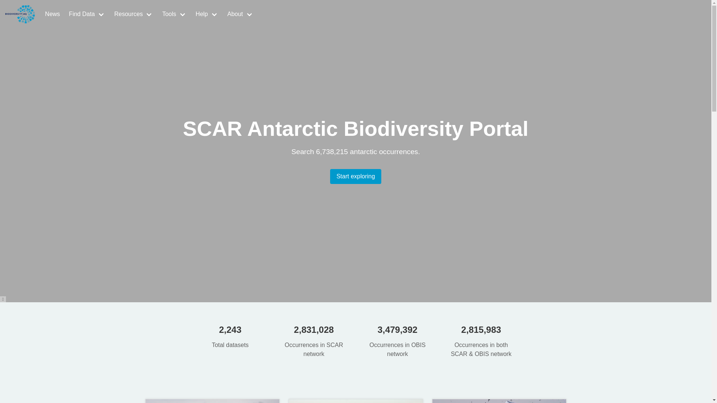 This screenshot has height=403, width=717. I want to click on Find Data, so click(87, 14).